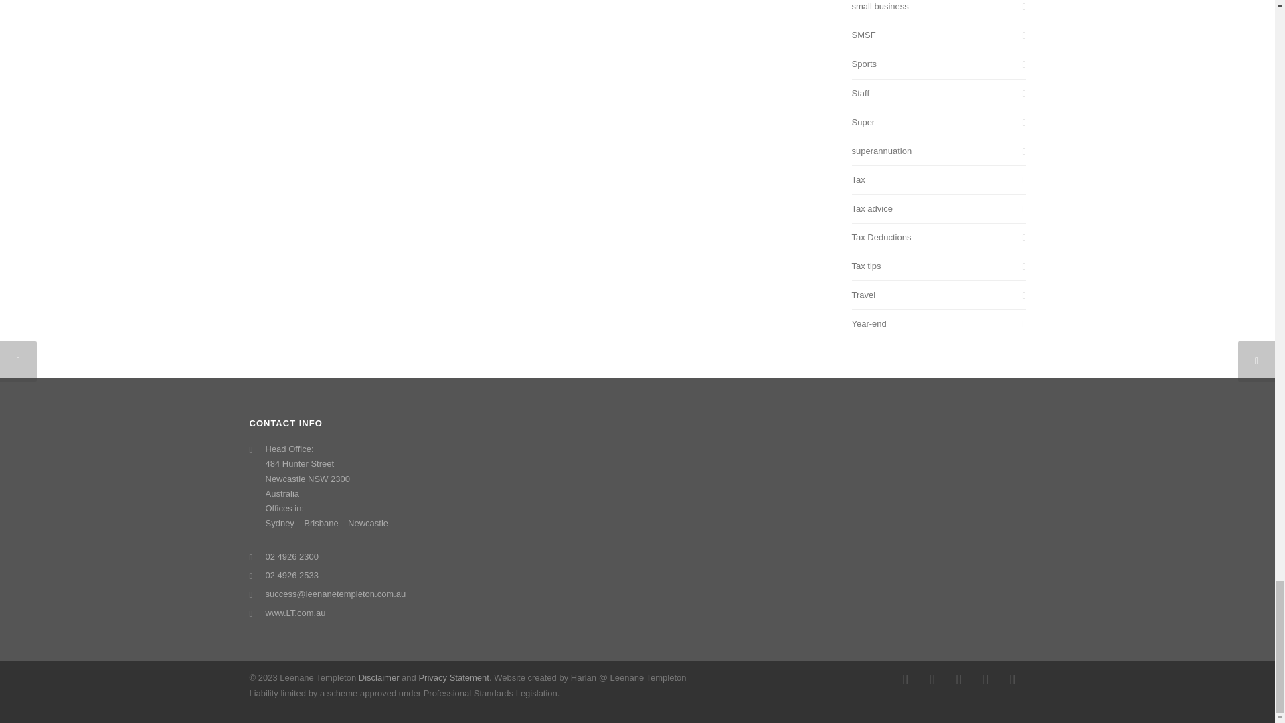 This screenshot has height=723, width=1285. What do you see at coordinates (984, 679) in the screenshot?
I see `Twitter` at bounding box center [984, 679].